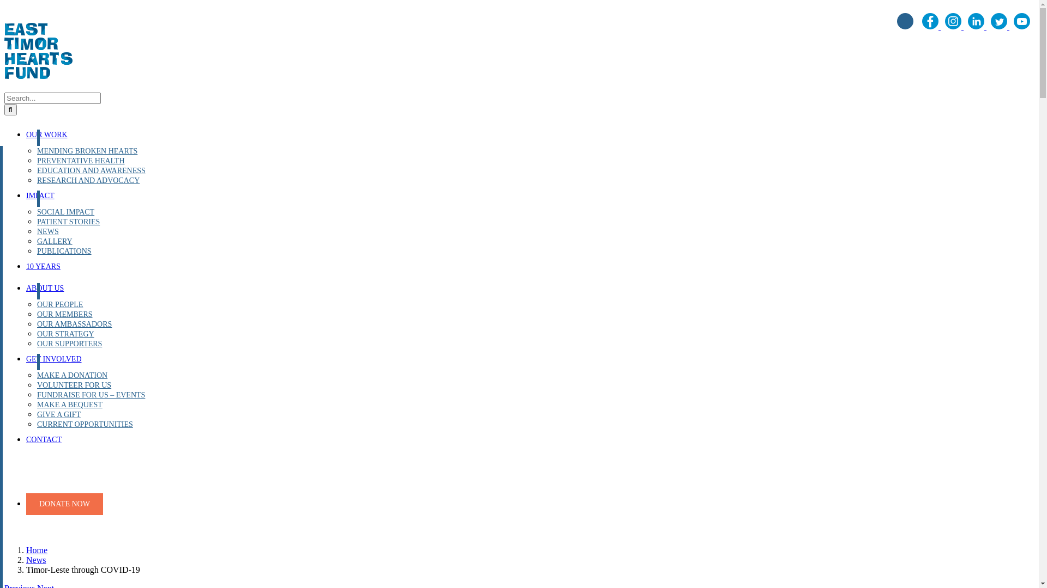 The height and width of the screenshot is (588, 1047). What do you see at coordinates (40, 196) in the screenshot?
I see `IMPACT` at bounding box center [40, 196].